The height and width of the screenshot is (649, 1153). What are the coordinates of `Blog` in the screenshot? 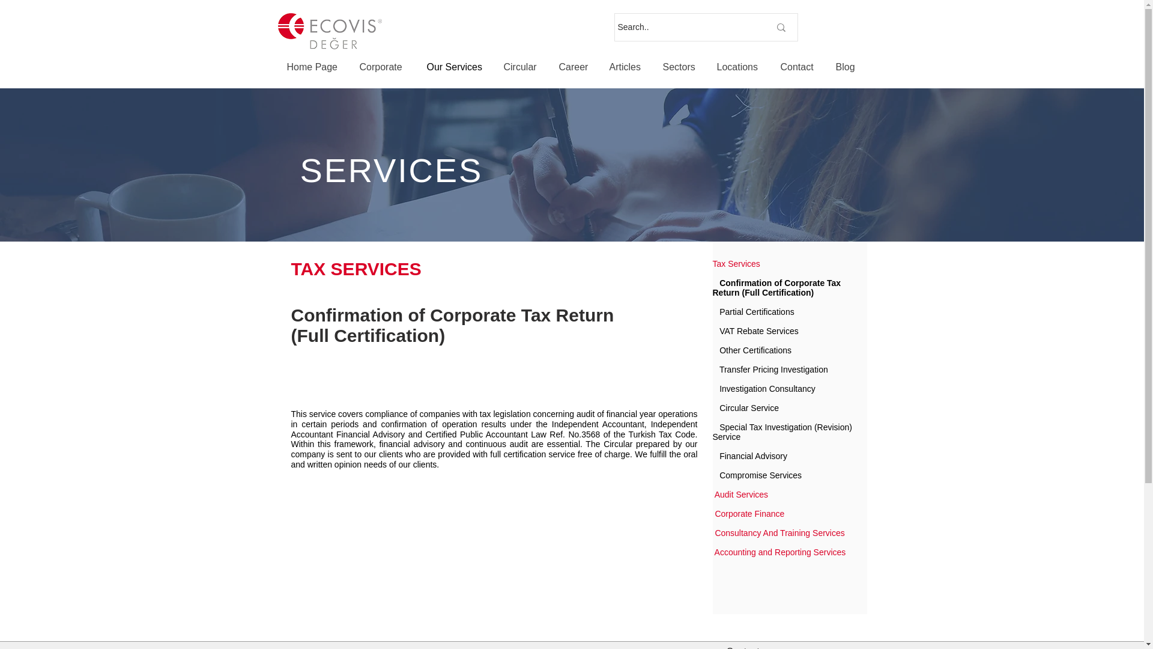 It's located at (846, 67).